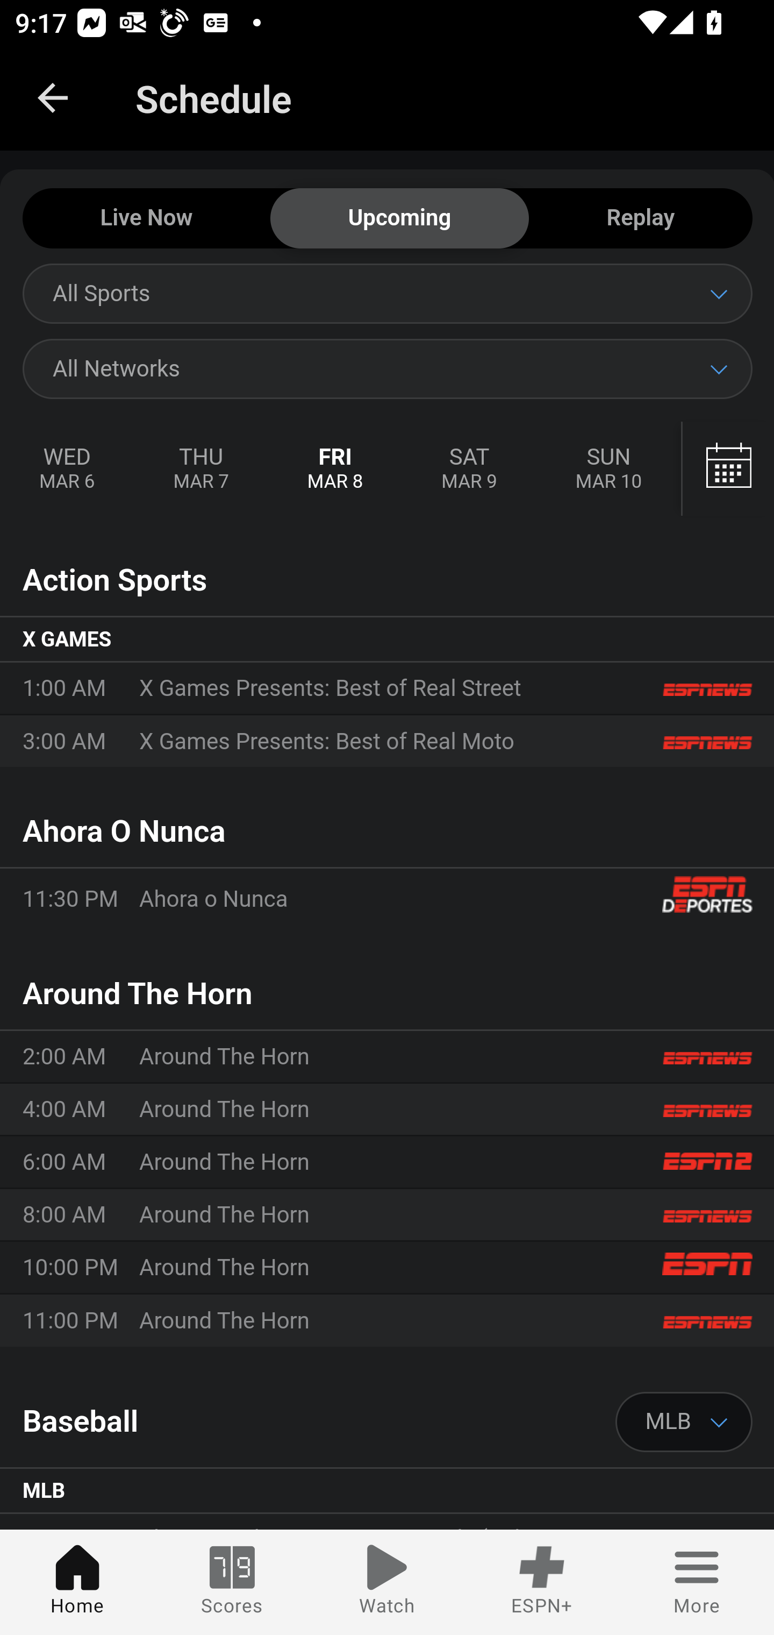  What do you see at coordinates (387, 293) in the screenshot?
I see `All Sports` at bounding box center [387, 293].